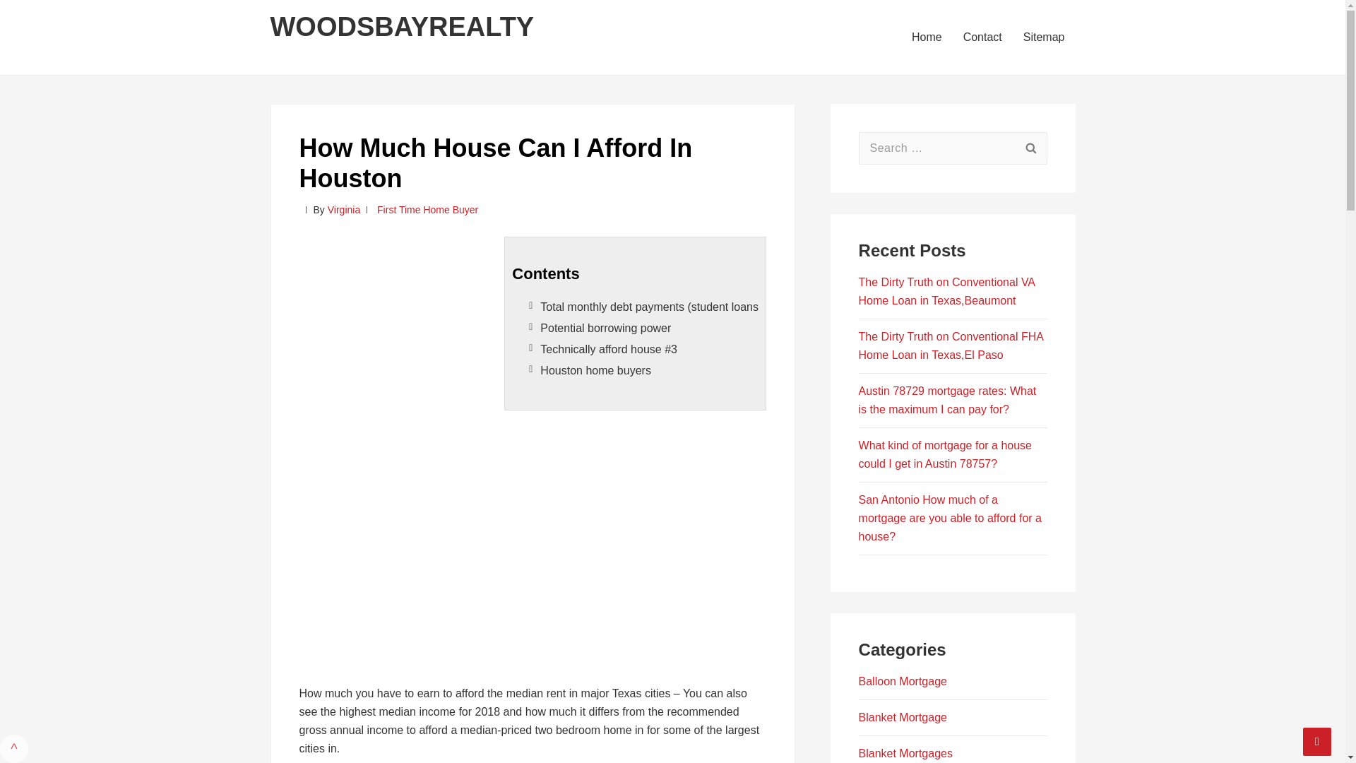 This screenshot has width=1356, height=763. I want to click on Blanket Mortgage, so click(903, 716).